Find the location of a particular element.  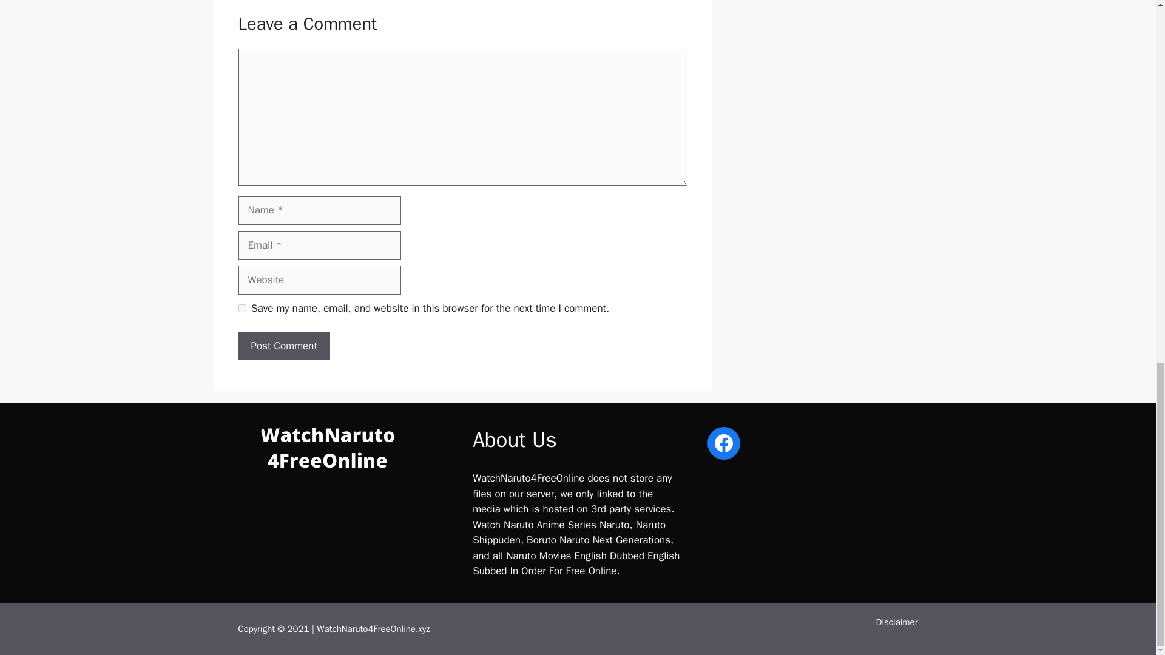

Post Comment is located at coordinates (283, 346).